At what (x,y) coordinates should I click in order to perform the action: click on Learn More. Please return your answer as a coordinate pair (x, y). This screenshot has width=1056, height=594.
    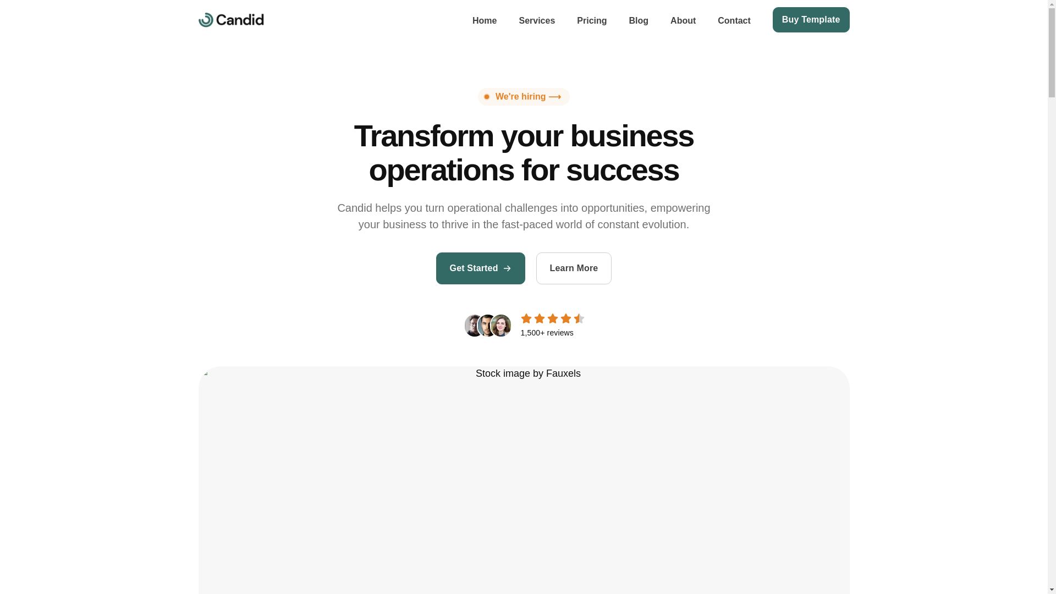
    Looking at the image, I should click on (574, 268).